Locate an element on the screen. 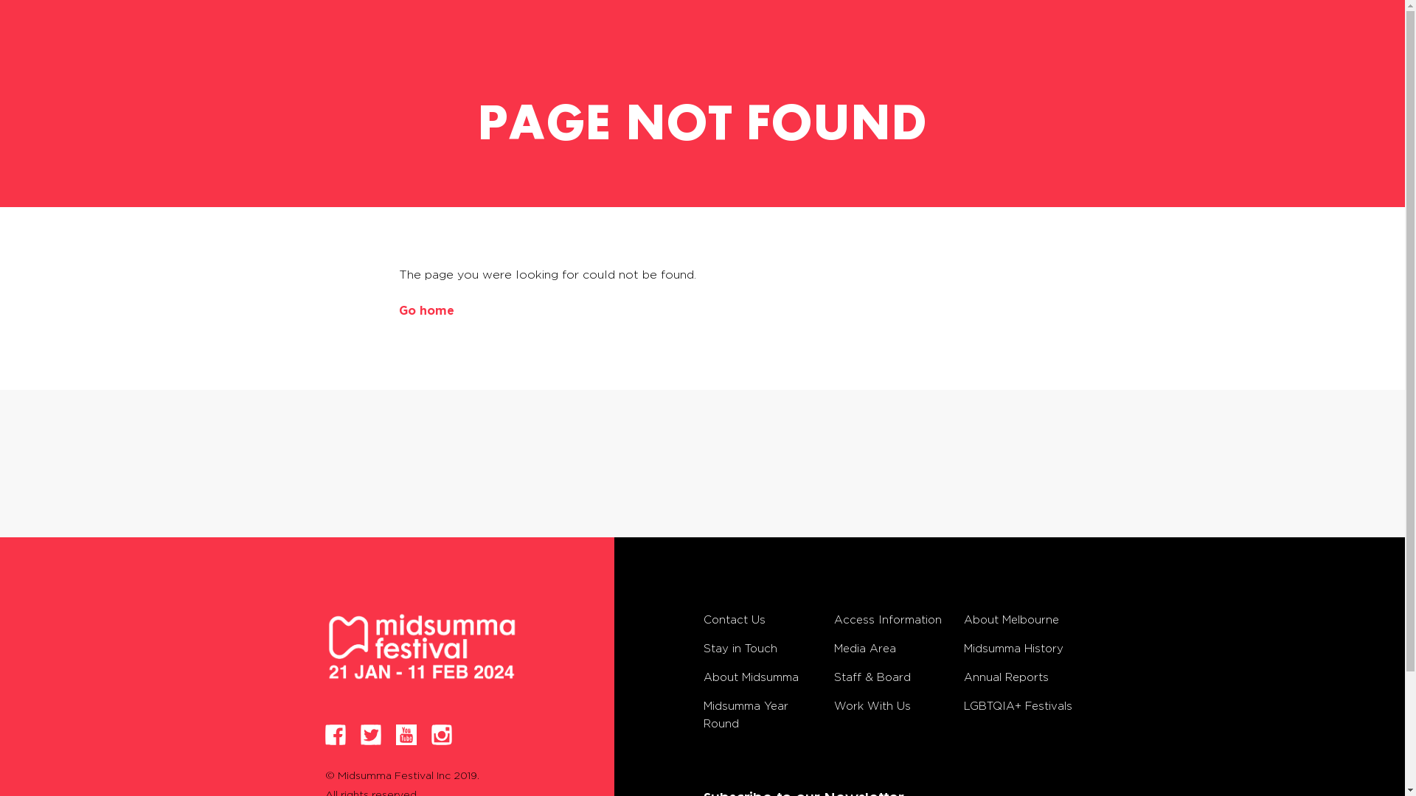  LGBTQIA+ Festivals is located at coordinates (1018, 706).